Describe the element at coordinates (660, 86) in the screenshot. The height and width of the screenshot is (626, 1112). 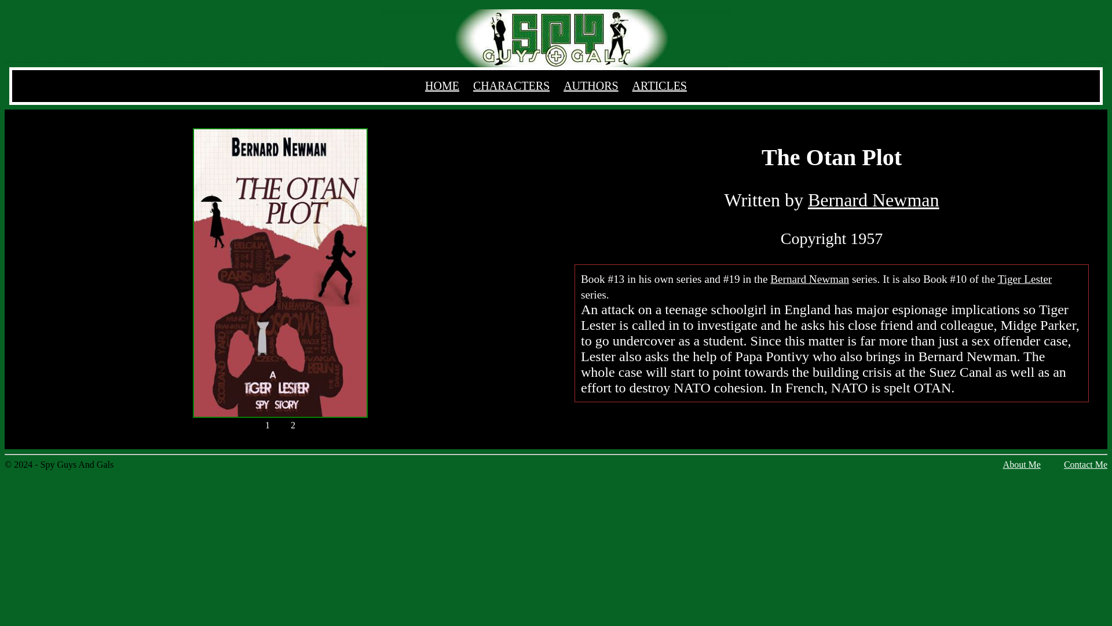
I see `ARTICLES` at that location.